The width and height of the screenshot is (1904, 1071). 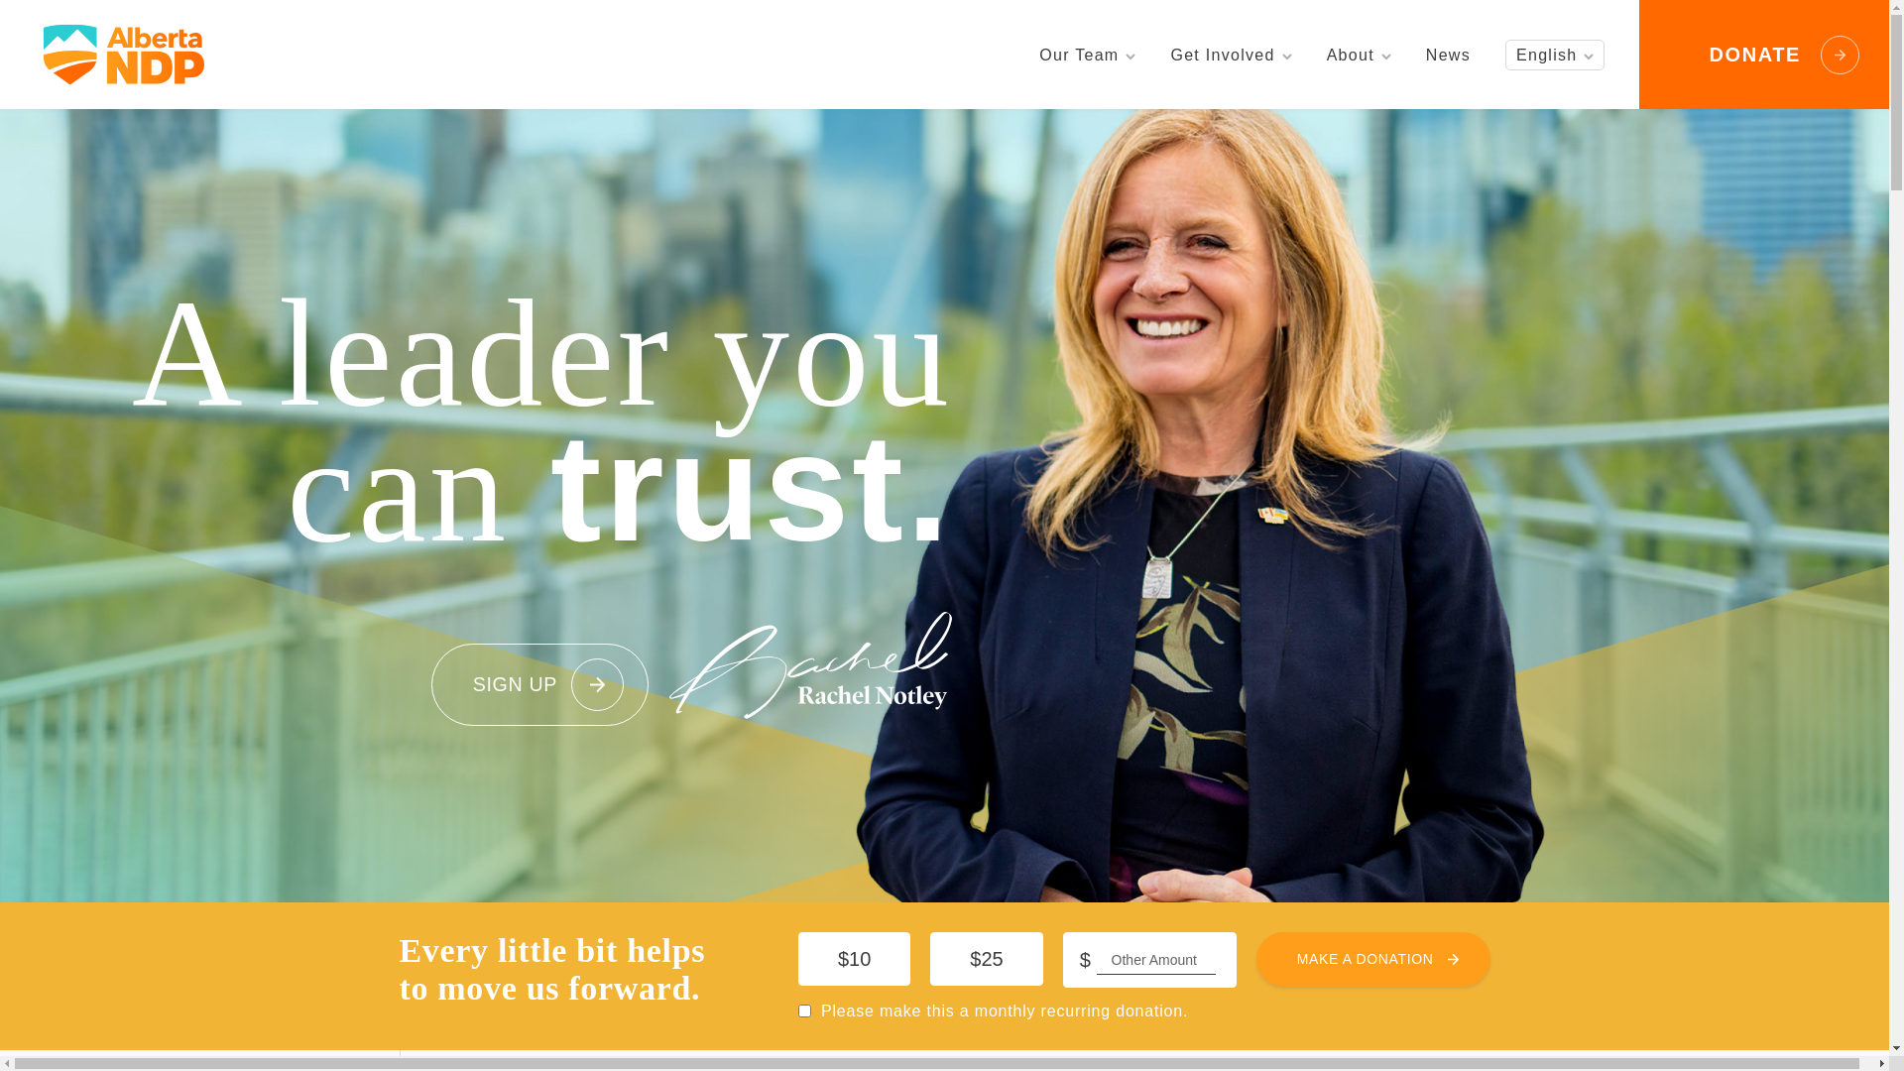 What do you see at coordinates (1448, 56) in the screenshot?
I see `News` at bounding box center [1448, 56].